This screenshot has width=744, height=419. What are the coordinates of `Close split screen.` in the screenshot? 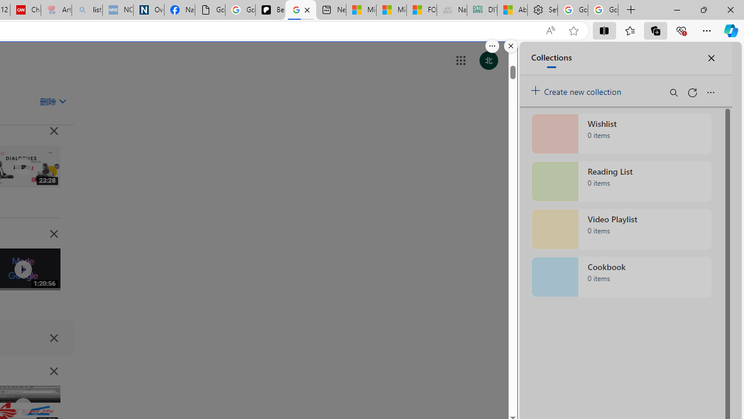 It's located at (510, 46).